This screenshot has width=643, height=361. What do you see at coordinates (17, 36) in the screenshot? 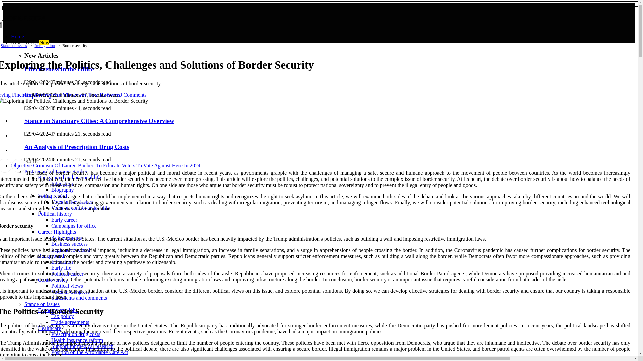
I see `Tax policy` at bounding box center [17, 36].